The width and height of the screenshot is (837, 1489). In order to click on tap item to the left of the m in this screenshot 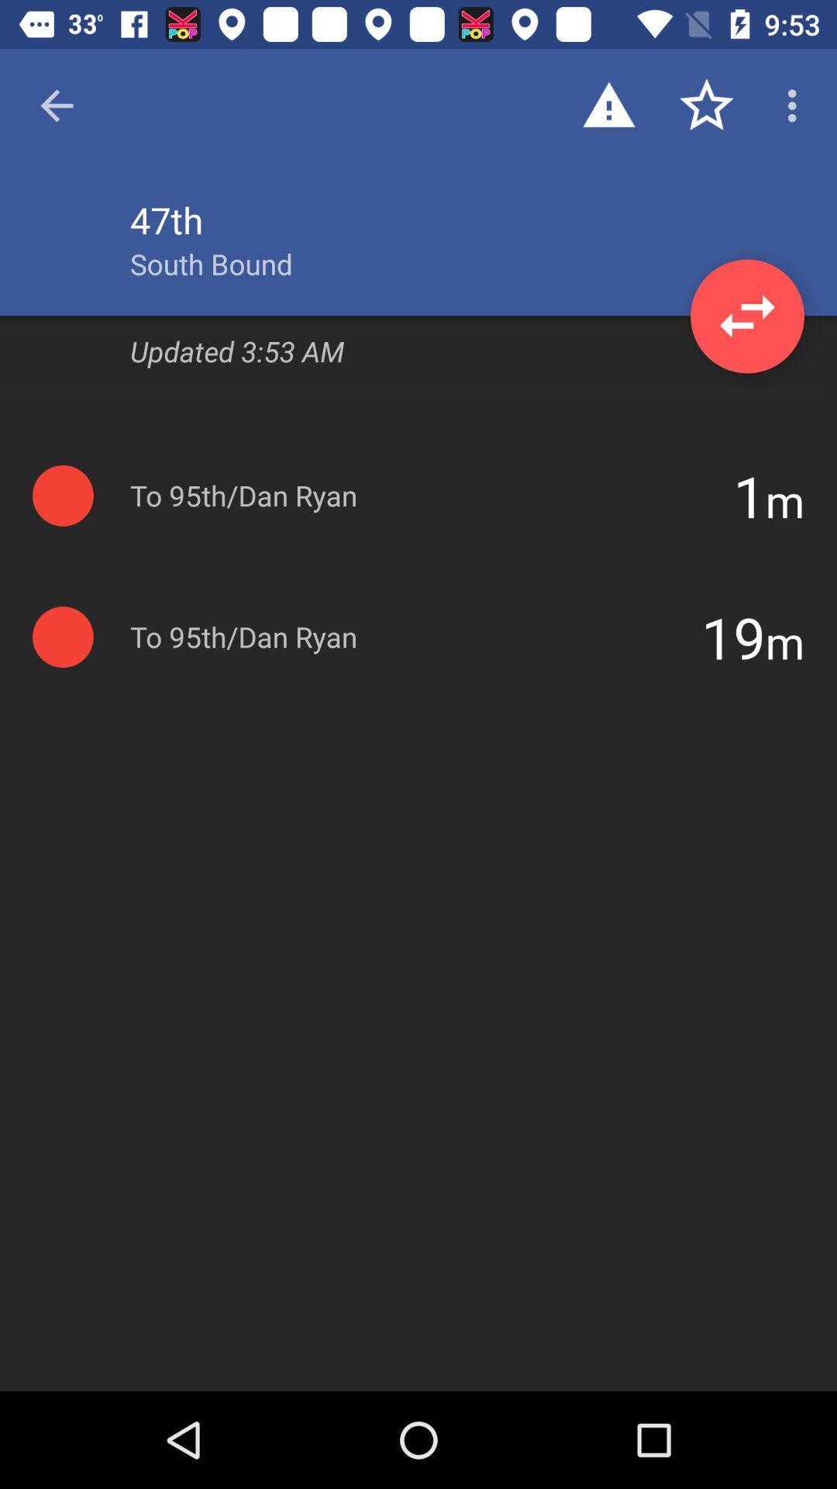, I will do `click(733, 637)`.